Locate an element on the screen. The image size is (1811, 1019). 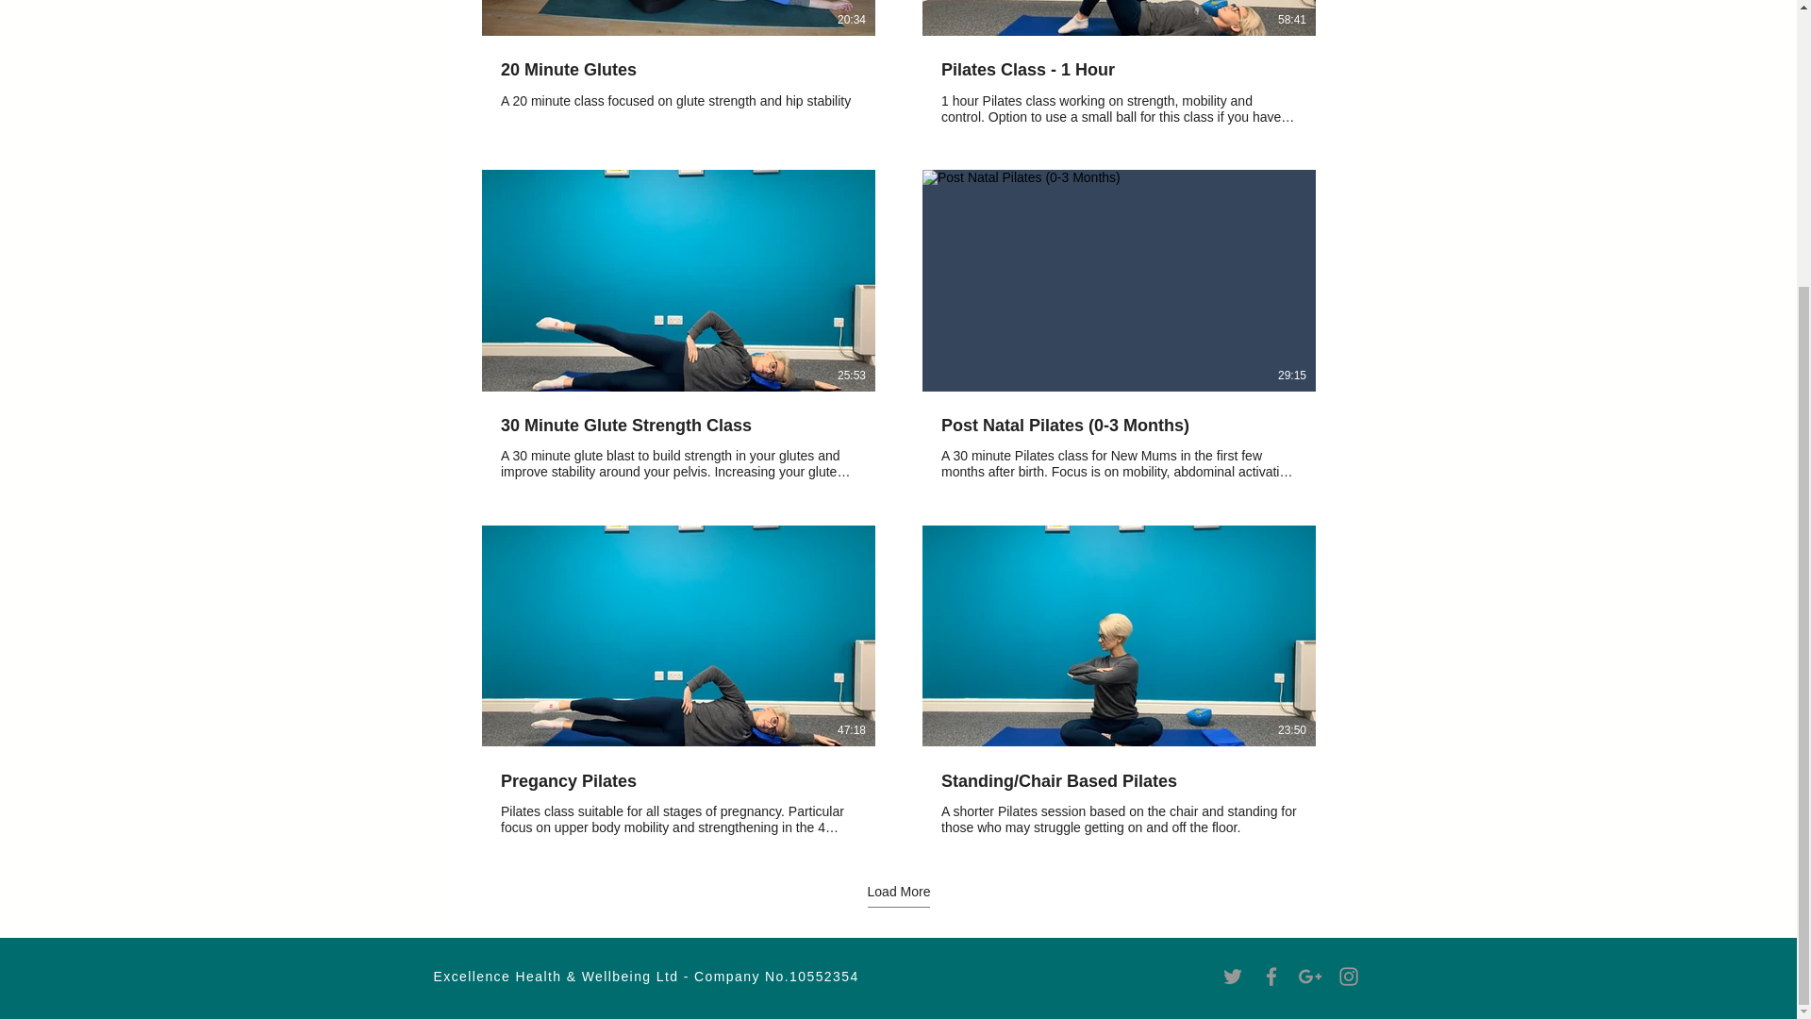
30 Minute Glute Strength Class is located at coordinates (677, 426).